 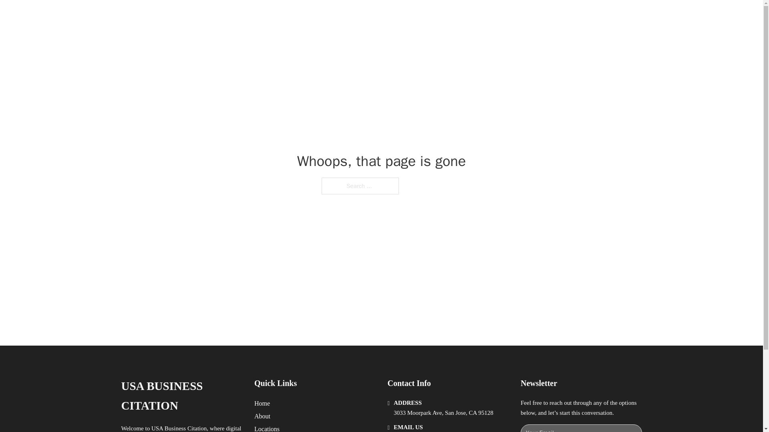 What do you see at coordinates (267, 428) in the screenshot?
I see `Locations` at bounding box center [267, 428].